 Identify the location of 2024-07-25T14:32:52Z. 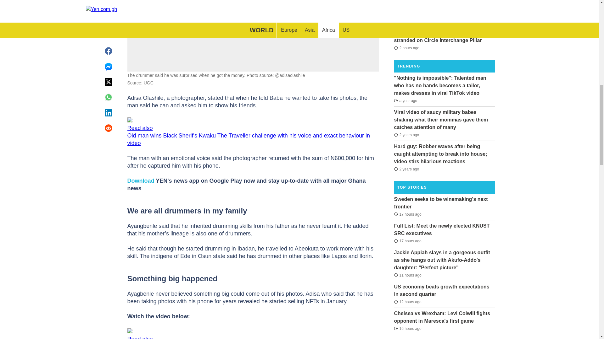
(407, 275).